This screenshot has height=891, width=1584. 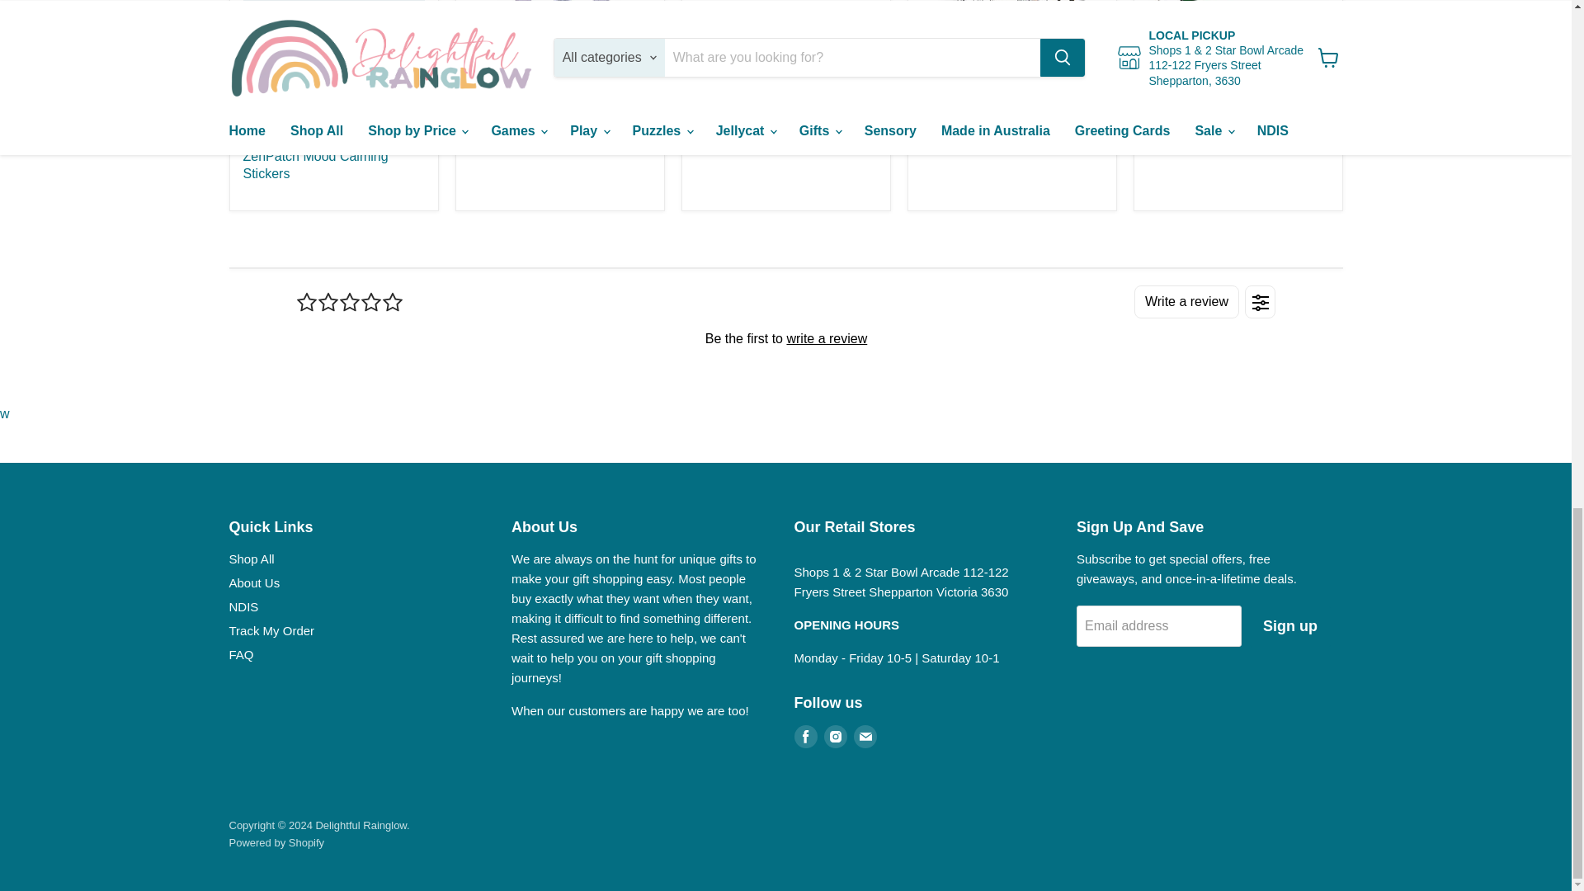 I want to click on Product reviews widget, so click(x=785, y=337).